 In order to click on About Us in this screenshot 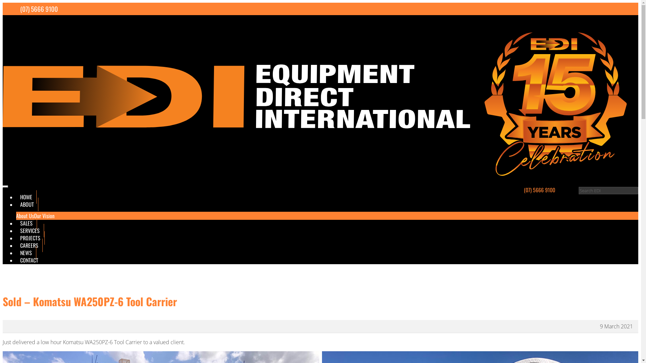, I will do `click(25, 216)`.